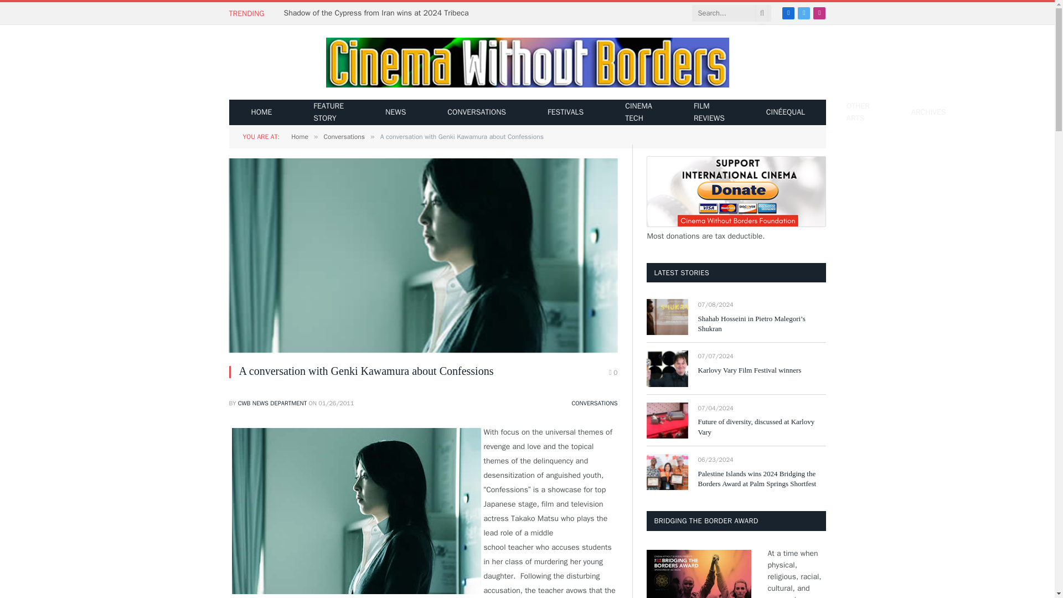  Describe the element at coordinates (272, 403) in the screenshot. I see `CWB NEWS DEPARTMENT` at that location.